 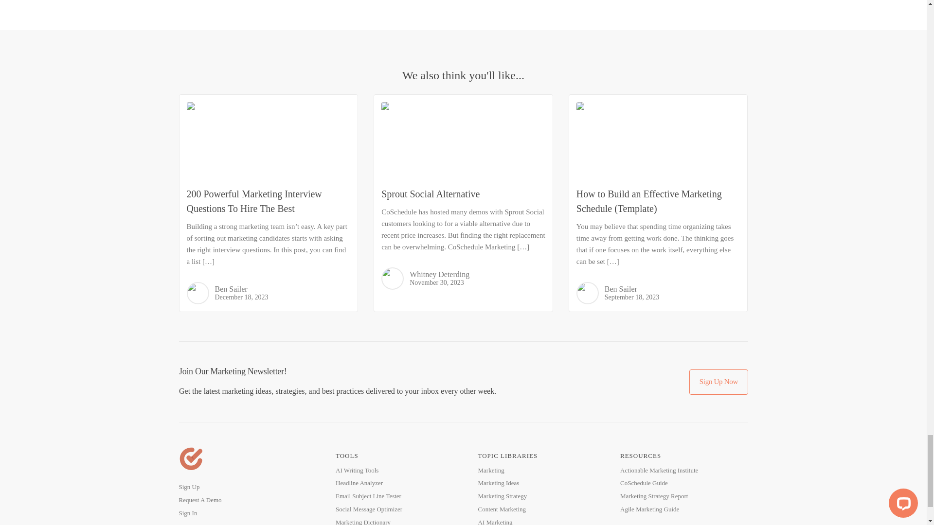 I want to click on Social Message Optimizer, so click(x=369, y=509).